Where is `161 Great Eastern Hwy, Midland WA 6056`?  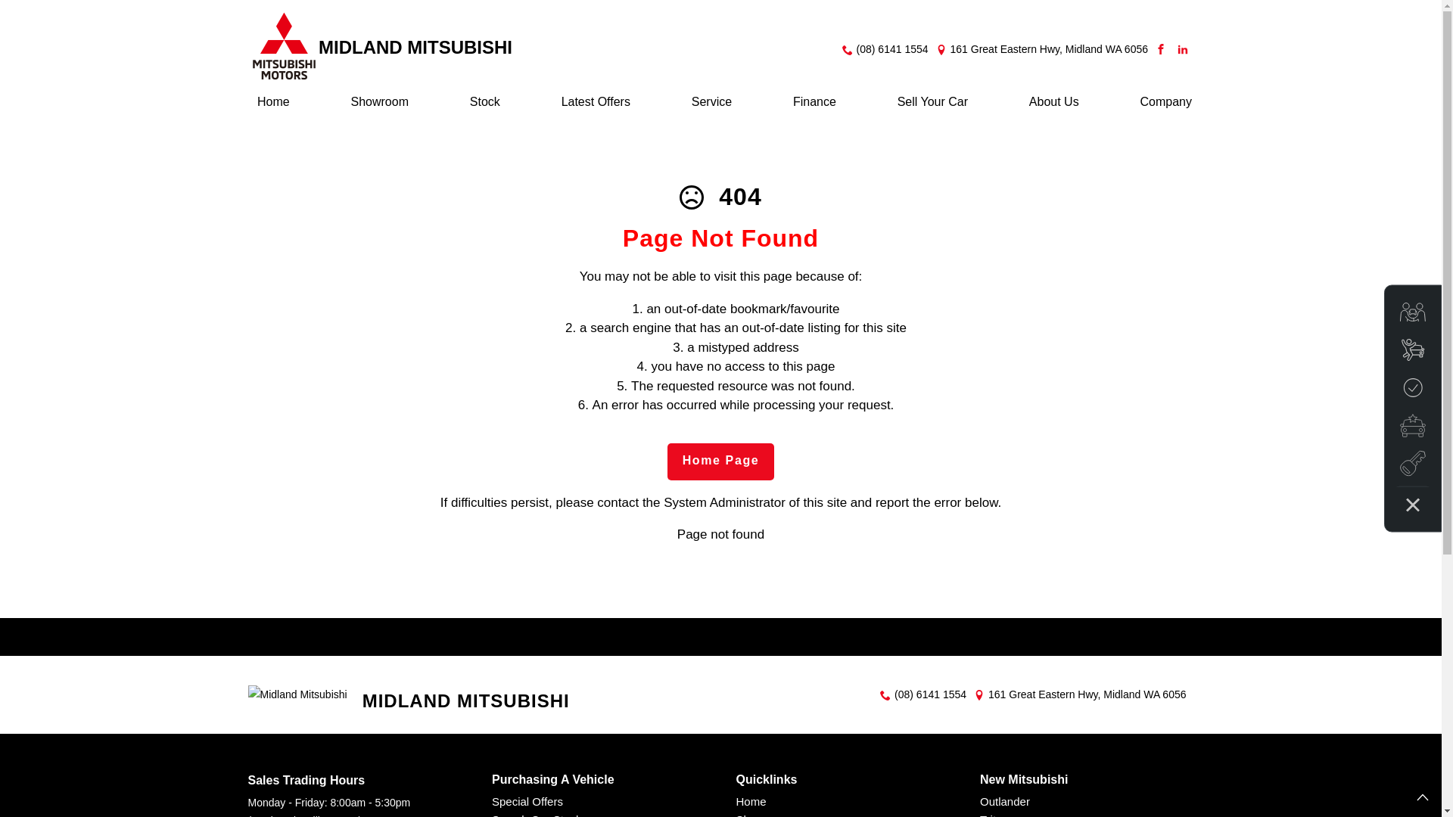 161 Great Eastern Hwy, Midland WA 6056 is located at coordinates (1049, 50).